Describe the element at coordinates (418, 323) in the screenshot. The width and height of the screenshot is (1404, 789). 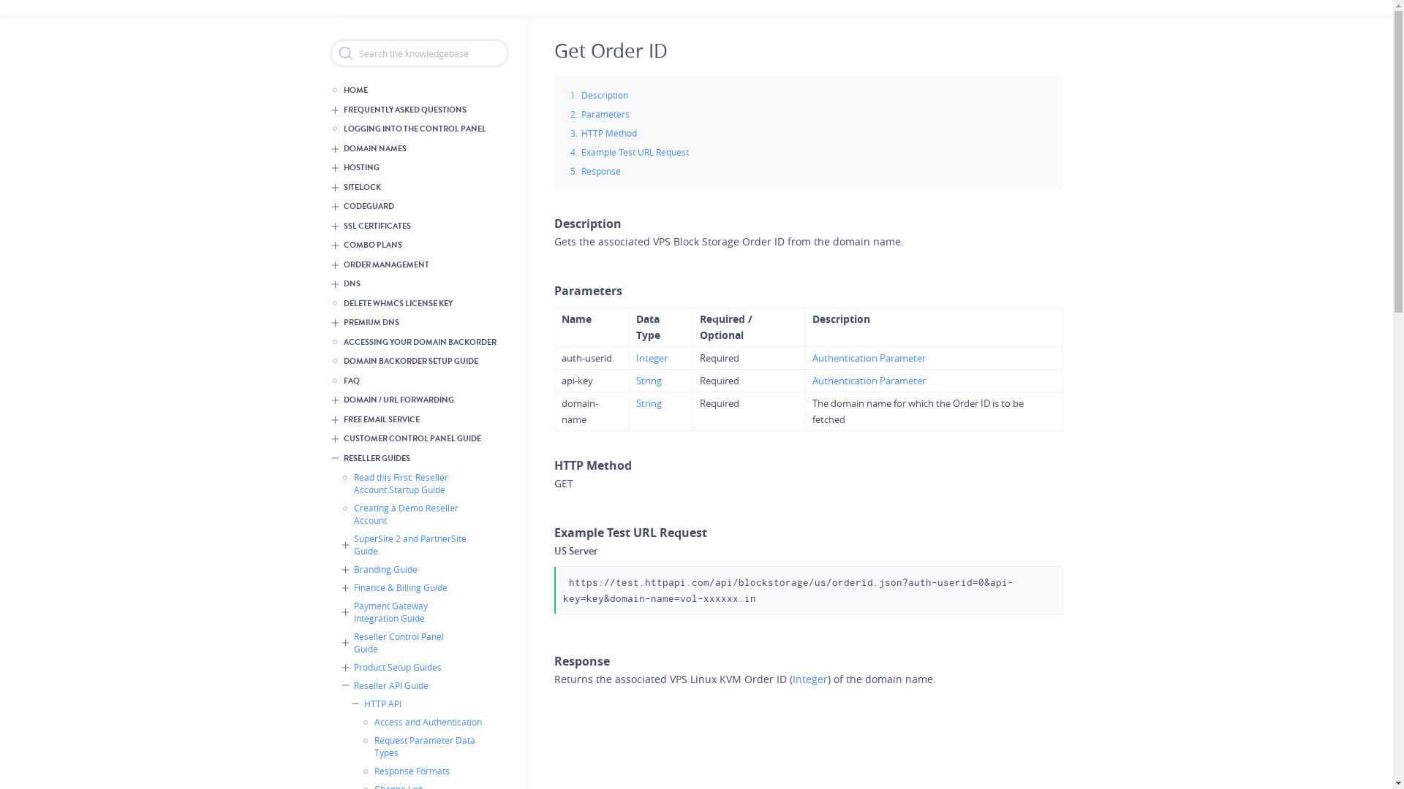
I see `PREMIUM DNS` at that location.